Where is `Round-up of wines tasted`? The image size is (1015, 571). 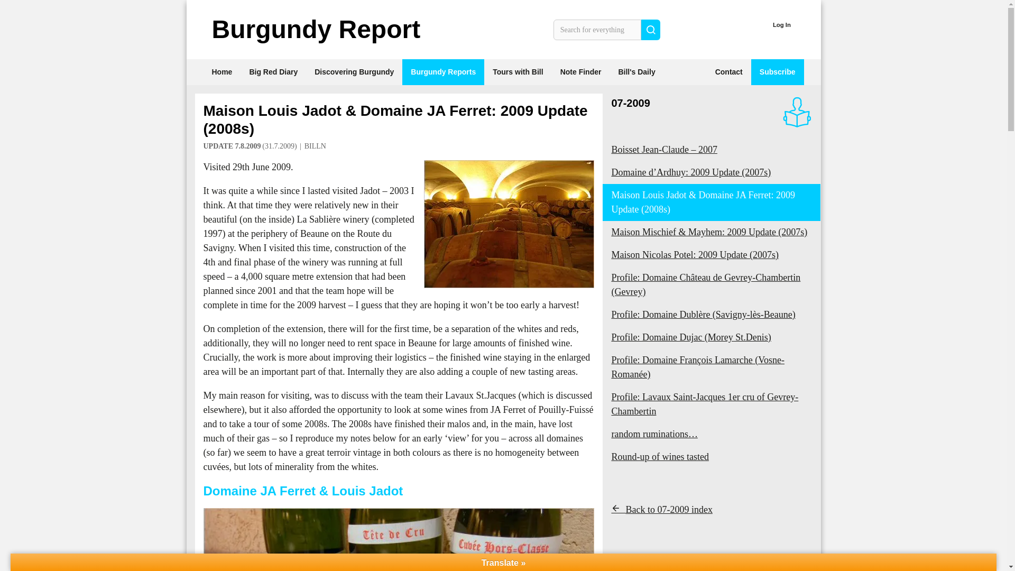
Round-up of wines tasted is located at coordinates (712, 457).